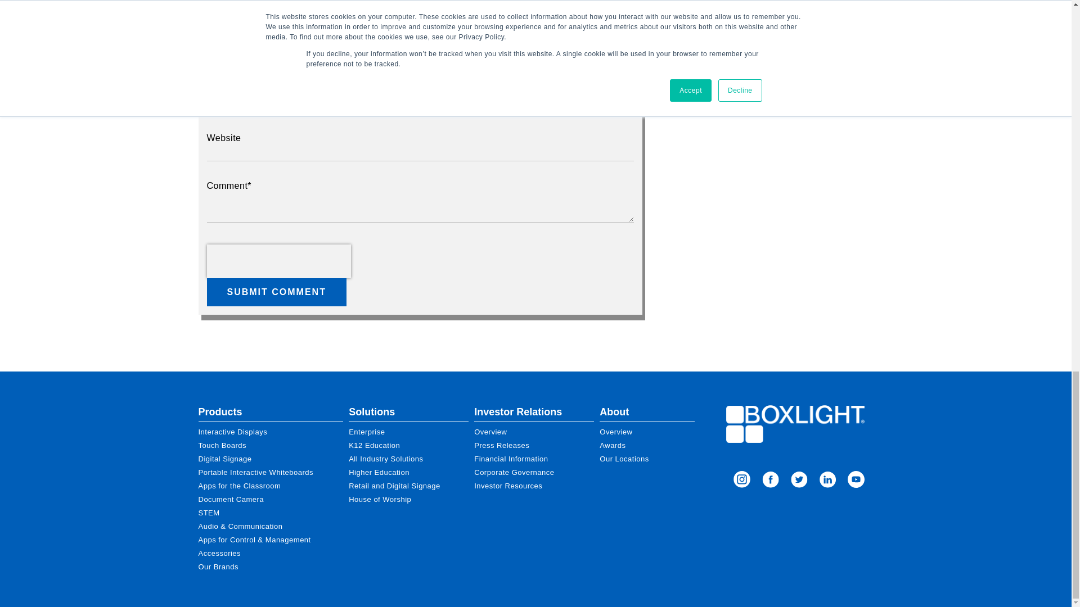 The height and width of the screenshot is (607, 1080). Describe the element at coordinates (771, 481) in the screenshot. I see `Facebook` at that location.